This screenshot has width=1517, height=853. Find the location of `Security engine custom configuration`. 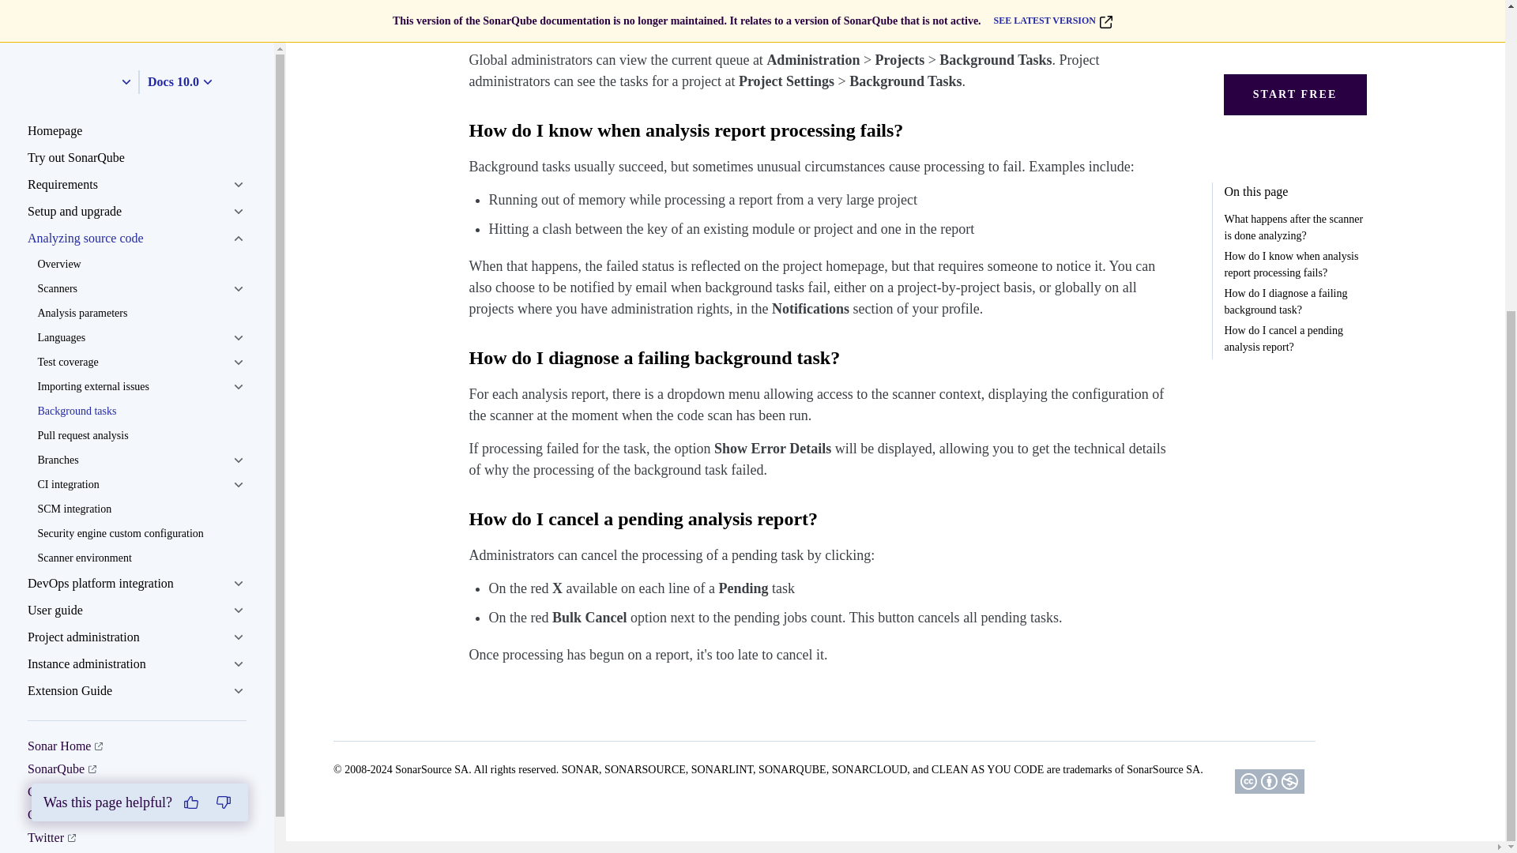

Security engine custom configuration is located at coordinates (141, 51).